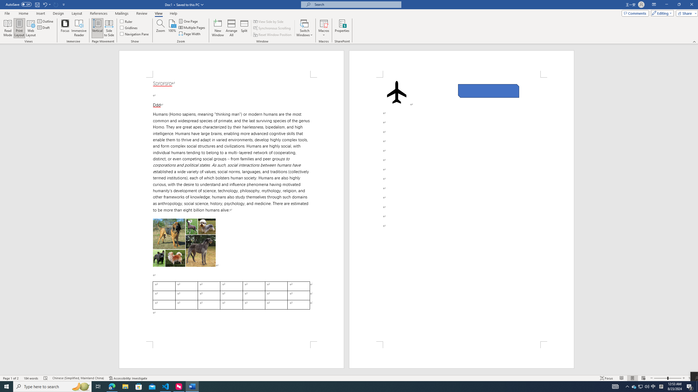 This screenshot has height=392, width=698. Describe the element at coordinates (7, 13) in the screenshot. I see `File Tab` at that location.